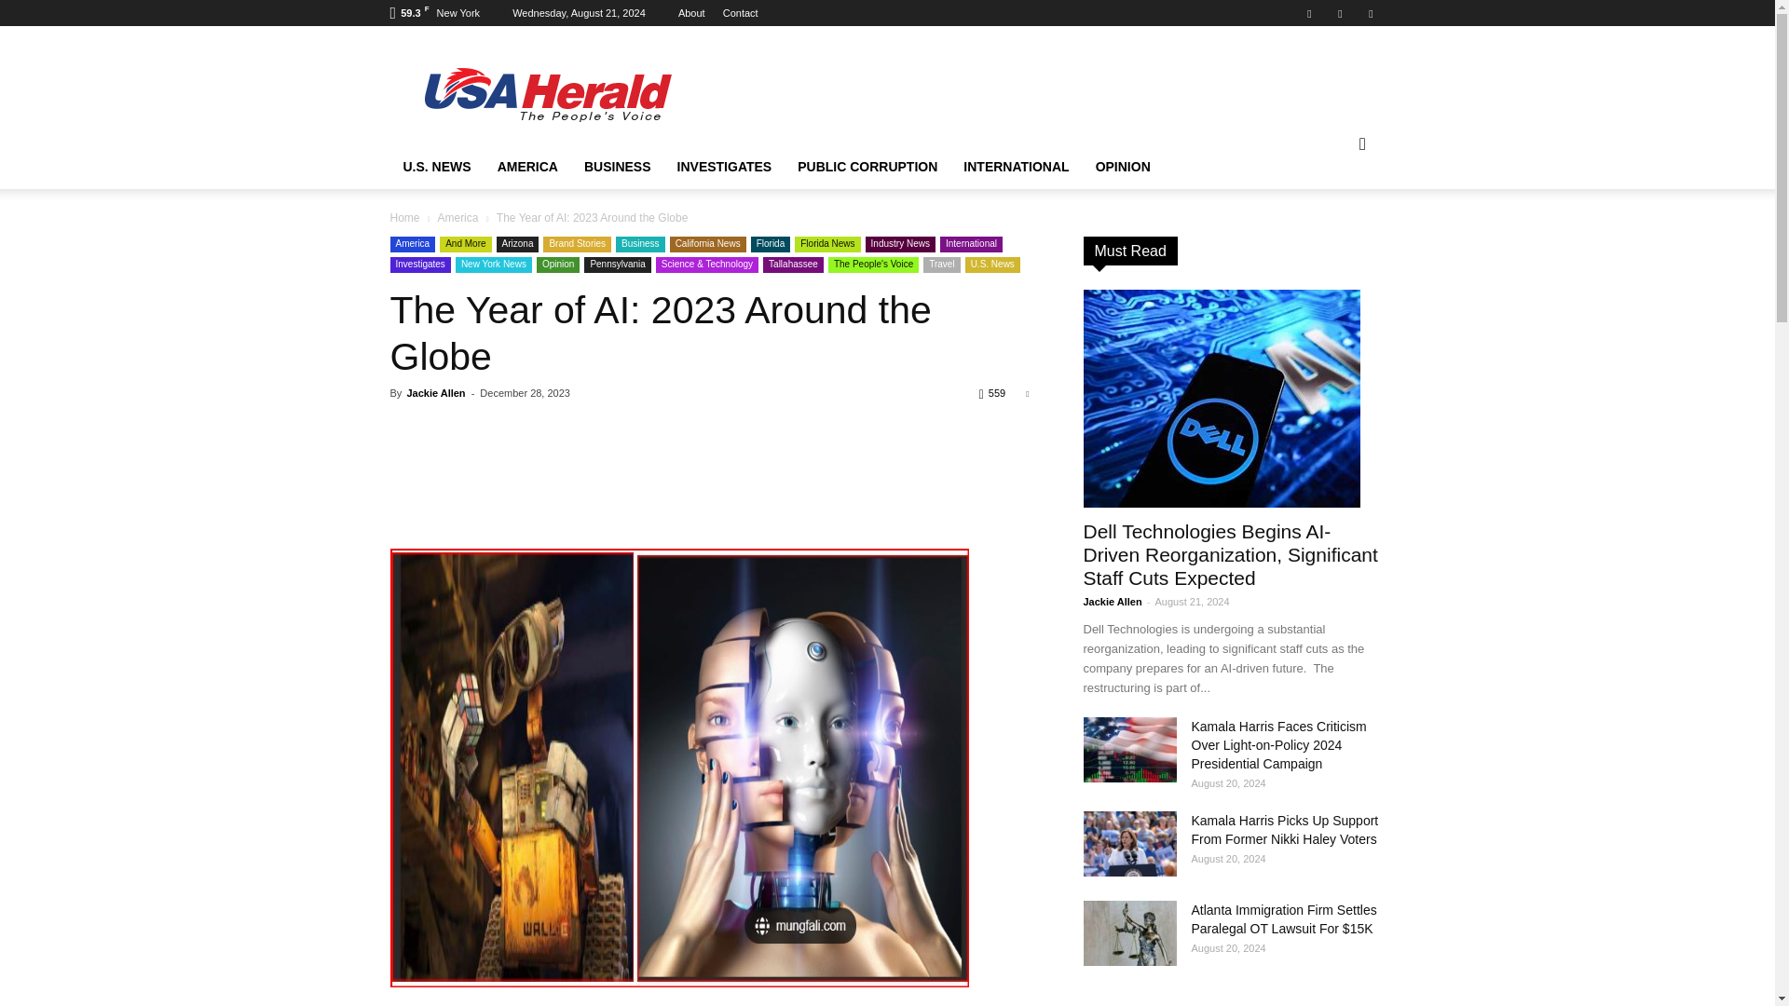 This screenshot has height=1006, width=1789. Describe the element at coordinates (547, 93) in the screenshot. I see `Home` at that location.